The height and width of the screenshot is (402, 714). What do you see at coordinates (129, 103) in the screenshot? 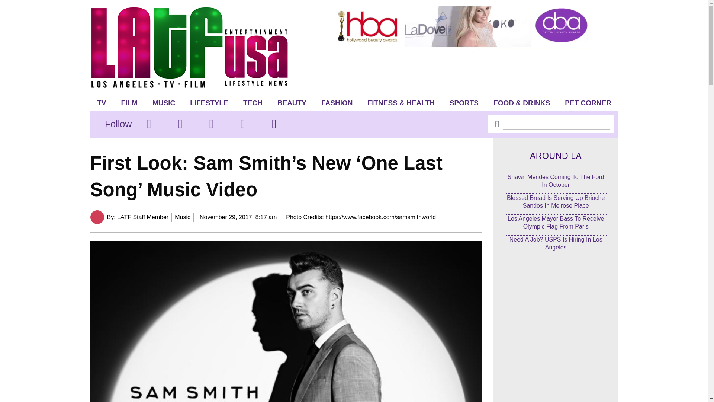
I see `FILM` at bounding box center [129, 103].